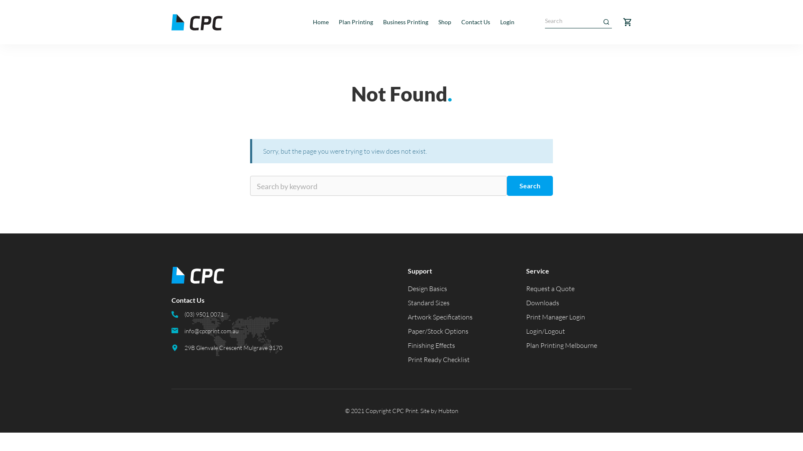 This screenshot has width=803, height=451. I want to click on Print Manager Login, so click(555, 317).